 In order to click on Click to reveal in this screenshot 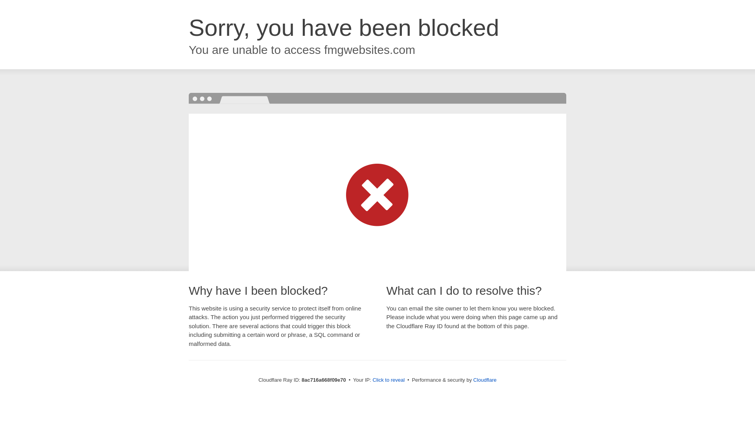, I will do `click(389, 380)`.